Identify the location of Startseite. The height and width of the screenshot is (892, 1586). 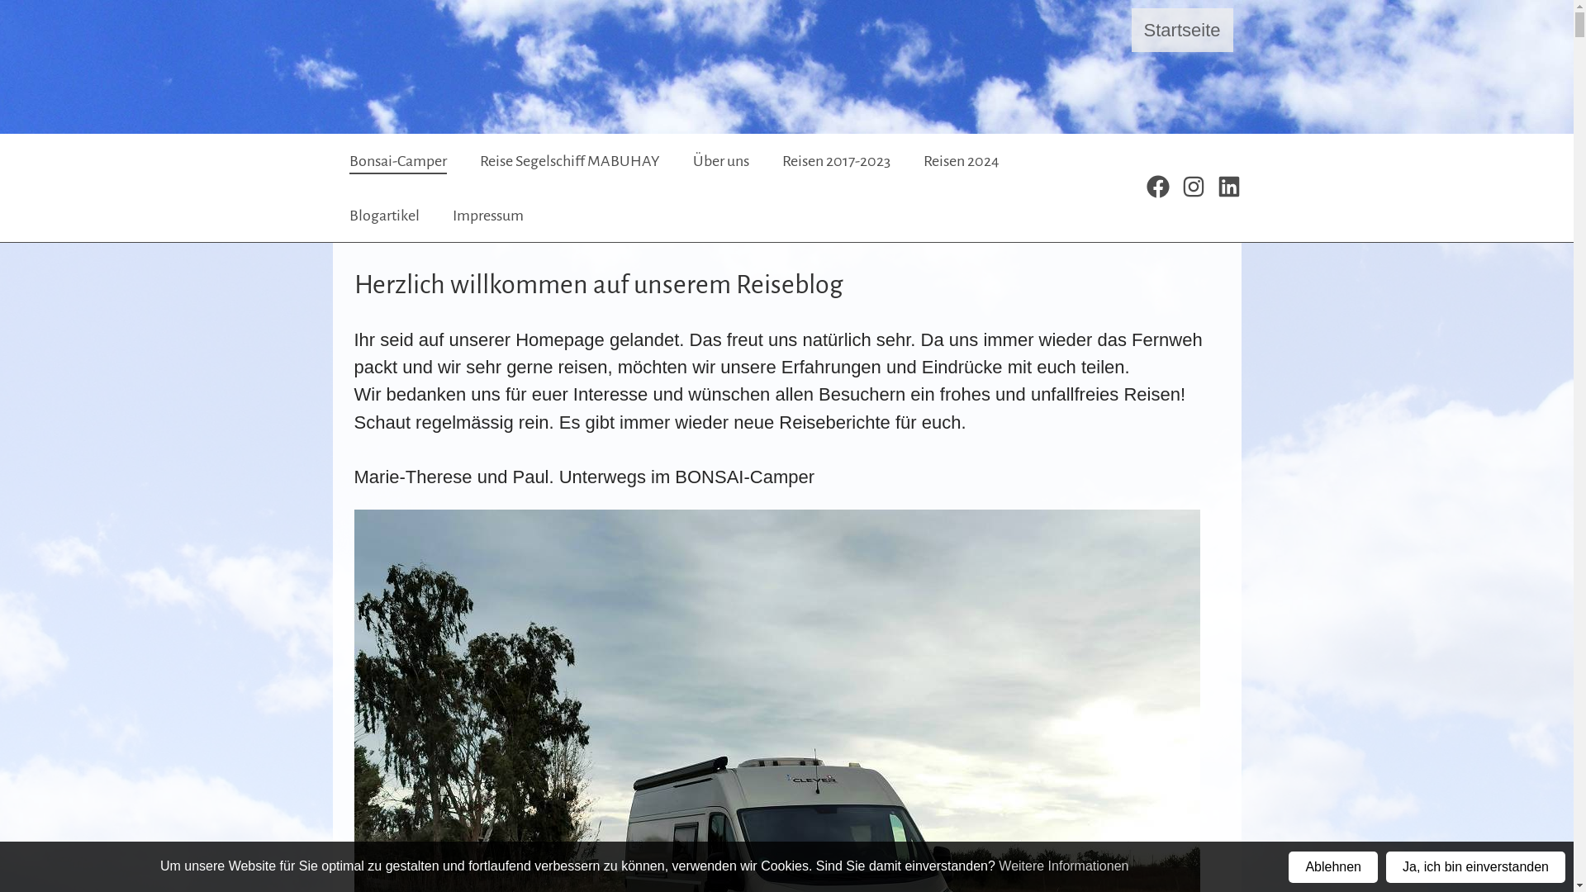
(1183, 33).